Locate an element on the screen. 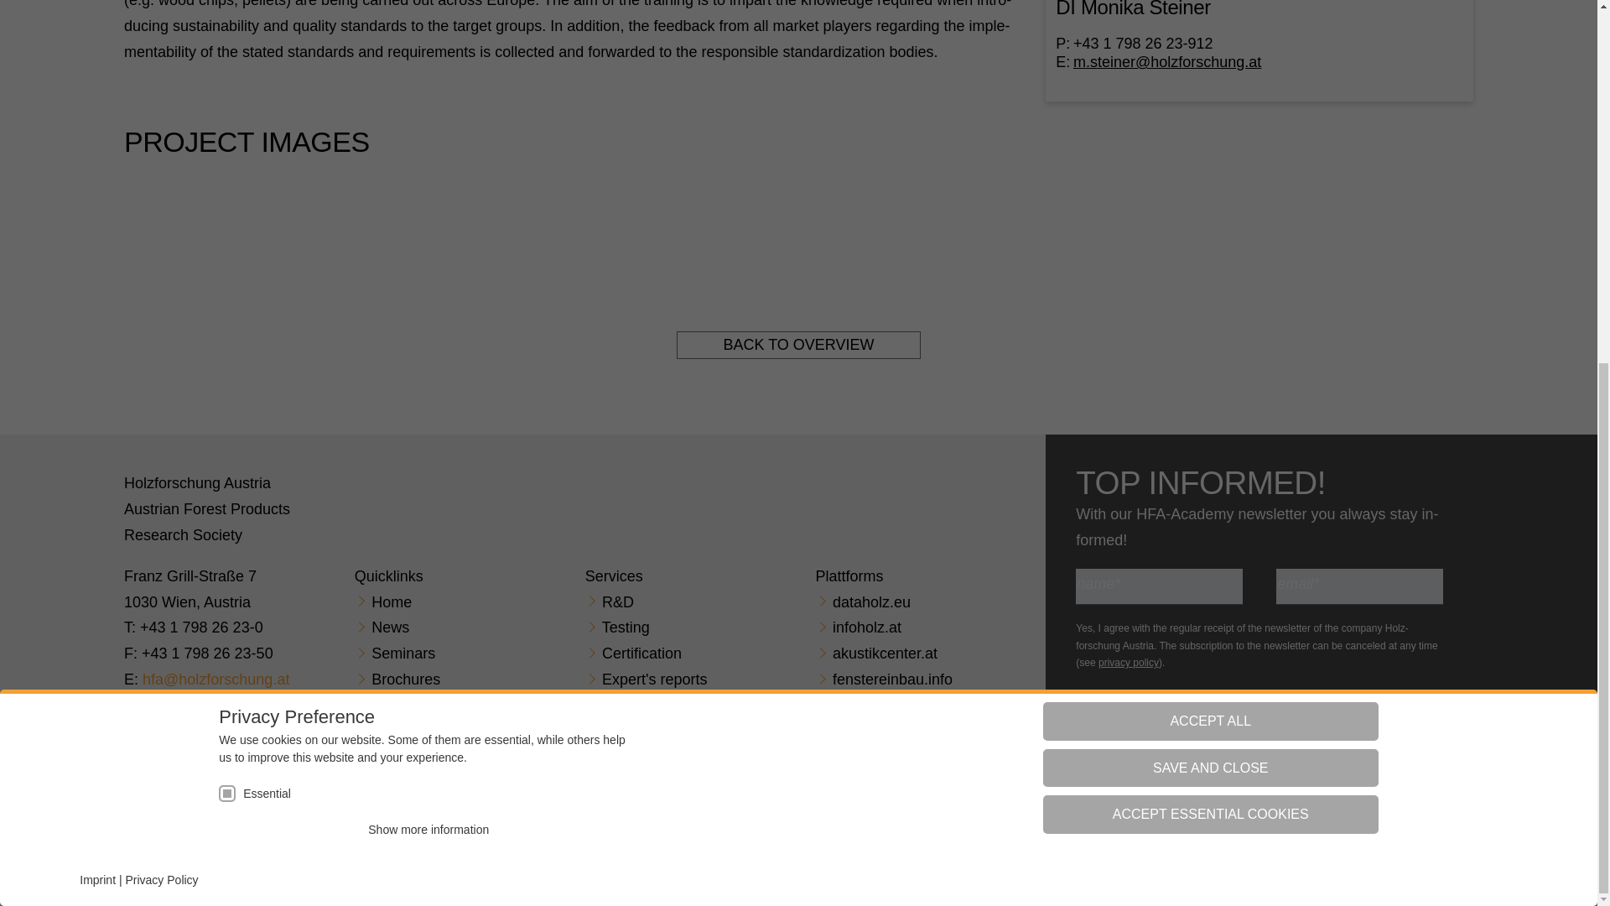  read privacy policy is located at coordinates (1129, 663).